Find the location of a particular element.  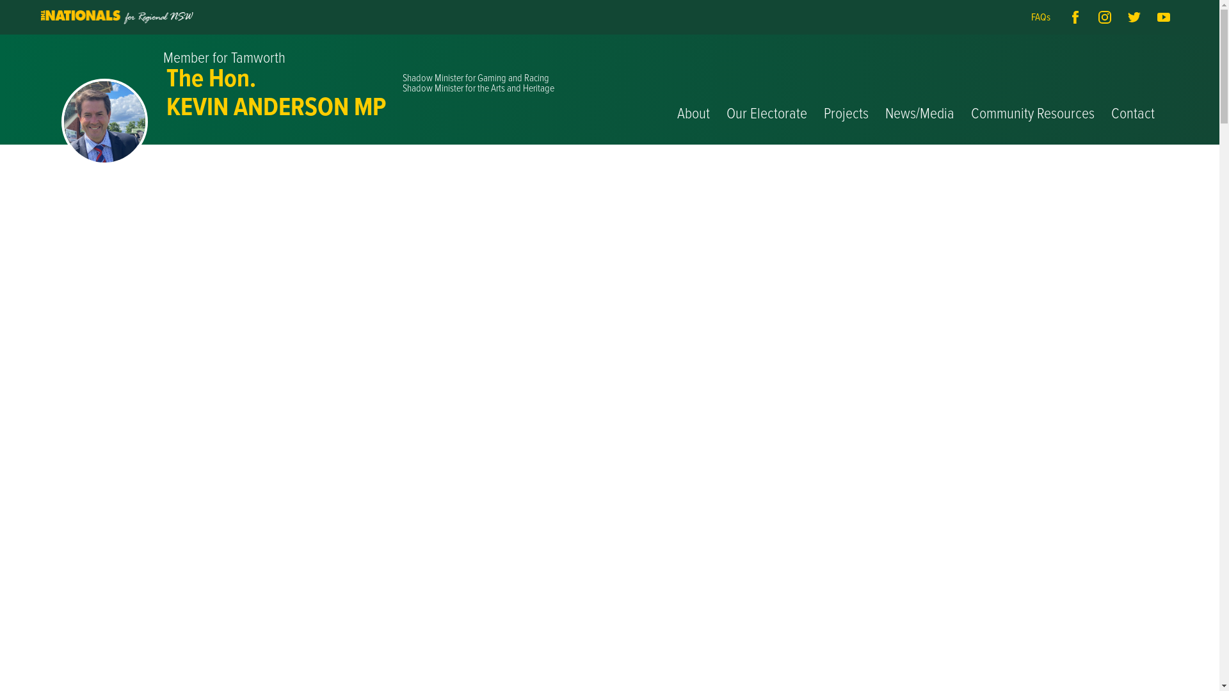

Projects is located at coordinates (846, 90).